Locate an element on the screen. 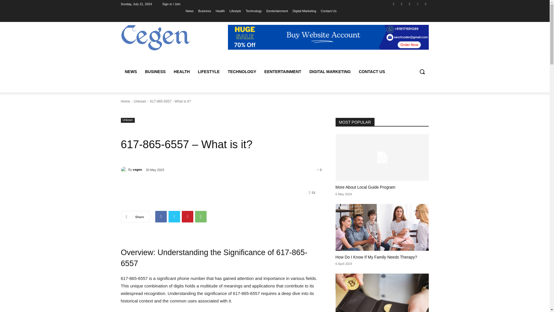 This screenshot has width=554, height=312. cegen is located at coordinates (124, 169).